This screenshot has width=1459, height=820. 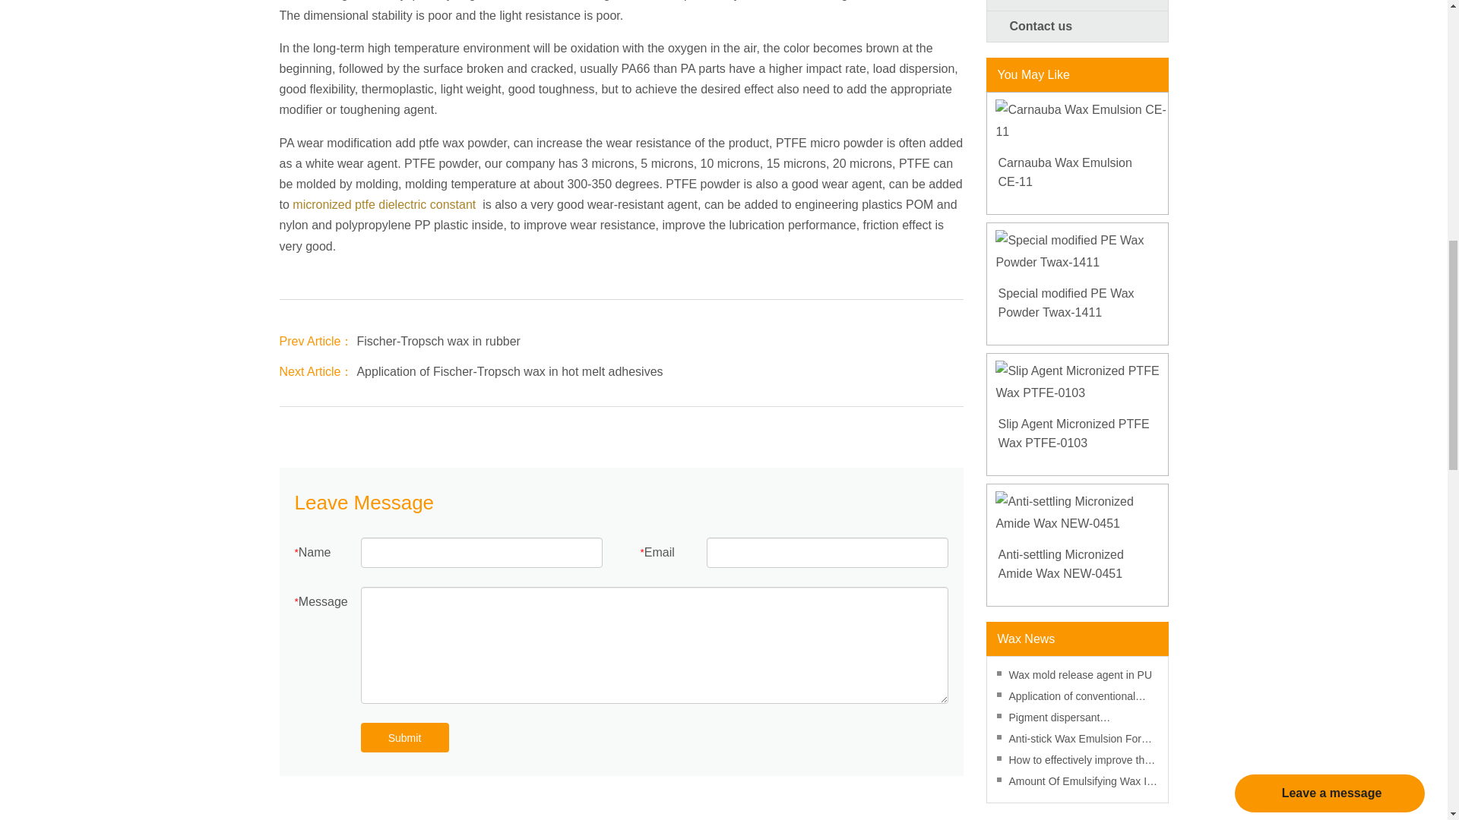 I want to click on Special modified PE Wax Powder Twax-1411, so click(x=1078, y=303).